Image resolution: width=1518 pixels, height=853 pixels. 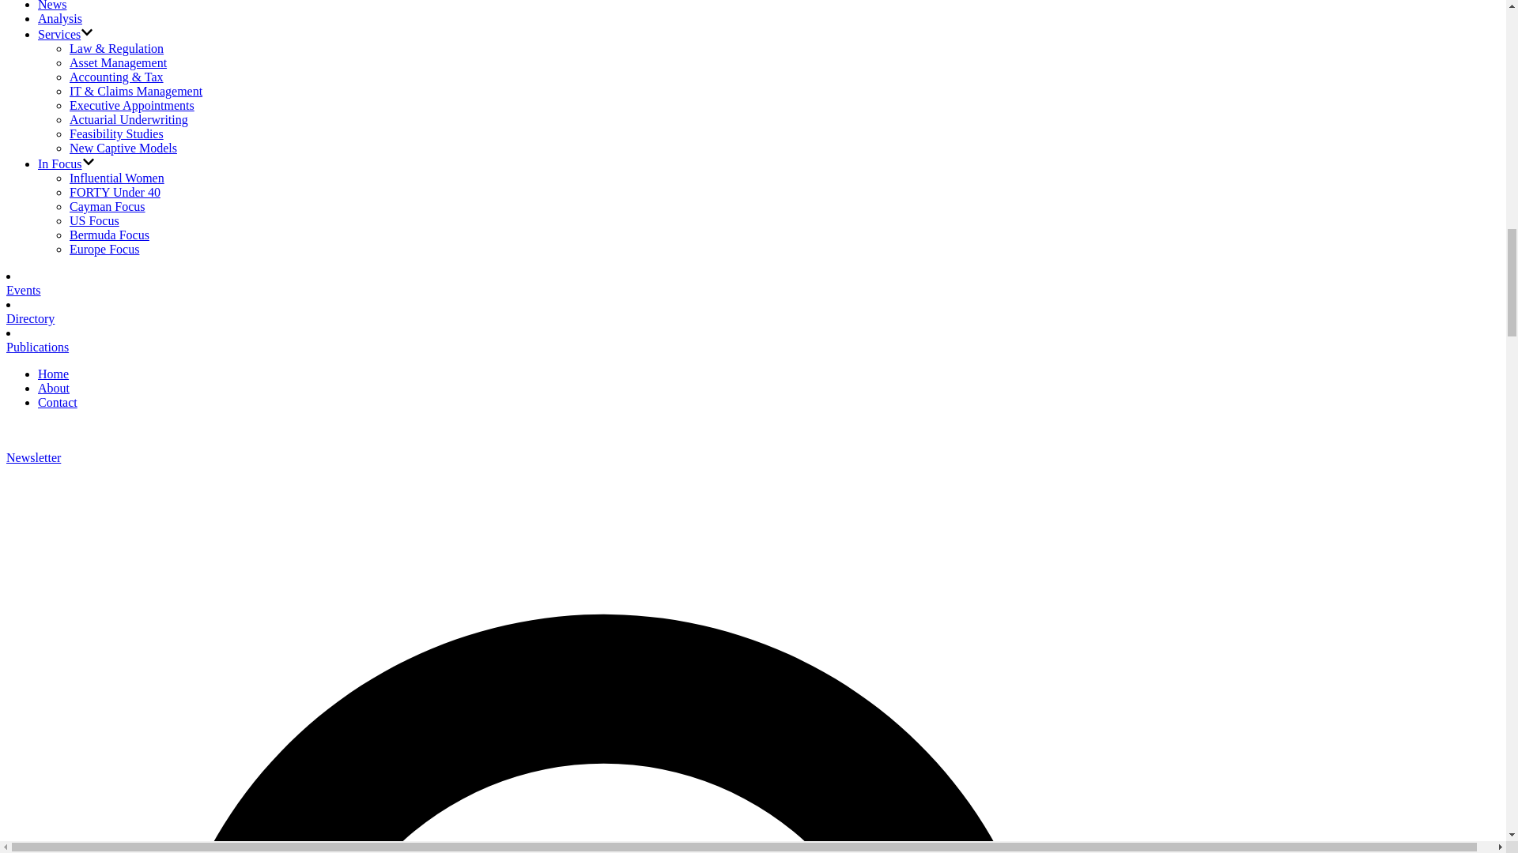 I want to click on Cayman Focus, so click(x=108, y=206).